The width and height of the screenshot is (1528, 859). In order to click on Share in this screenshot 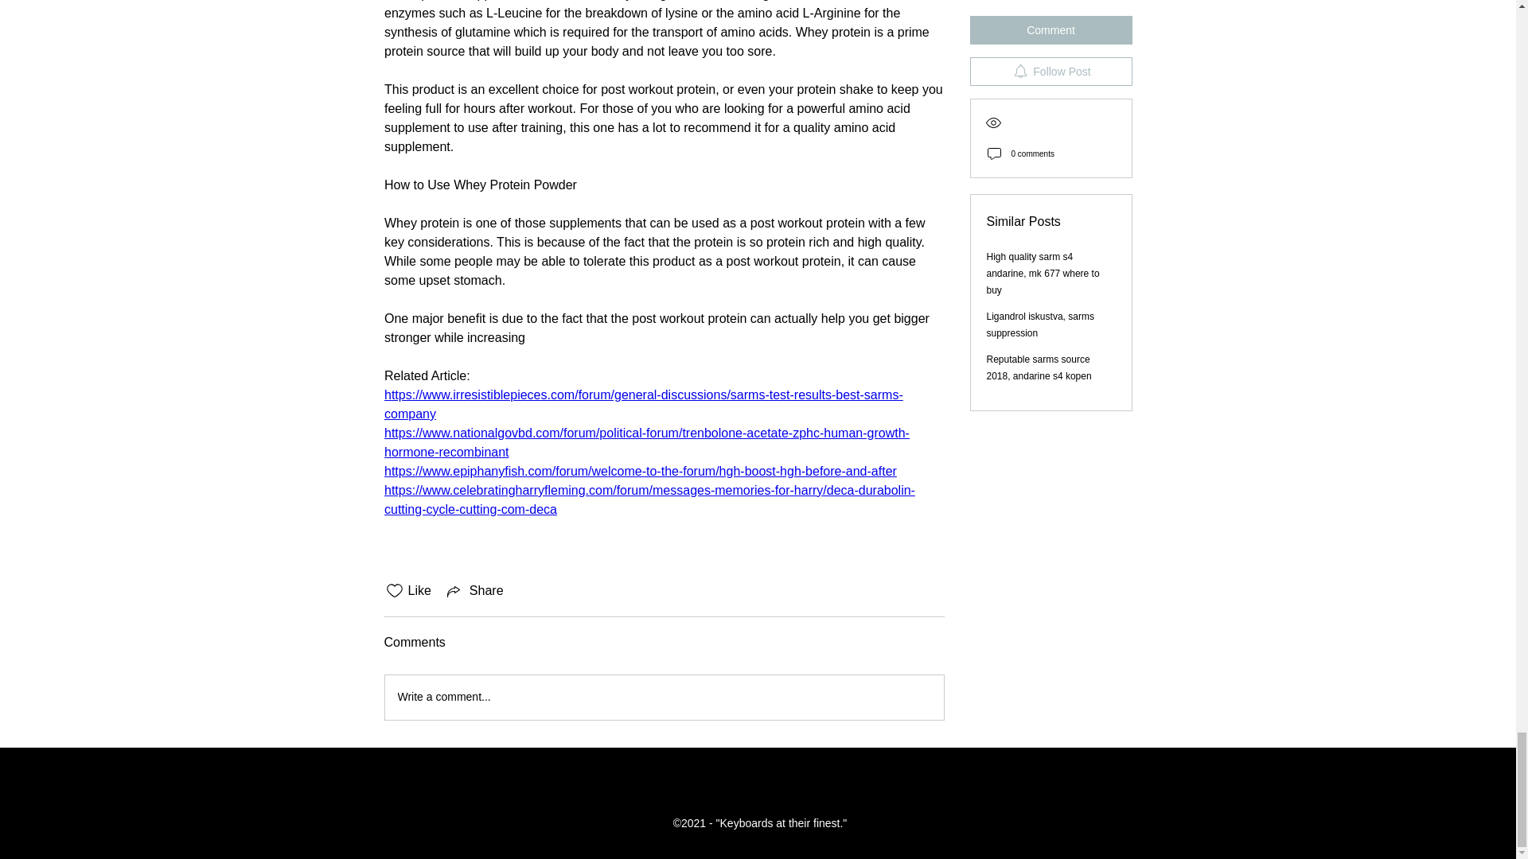, I will do `click(474, 590)`.